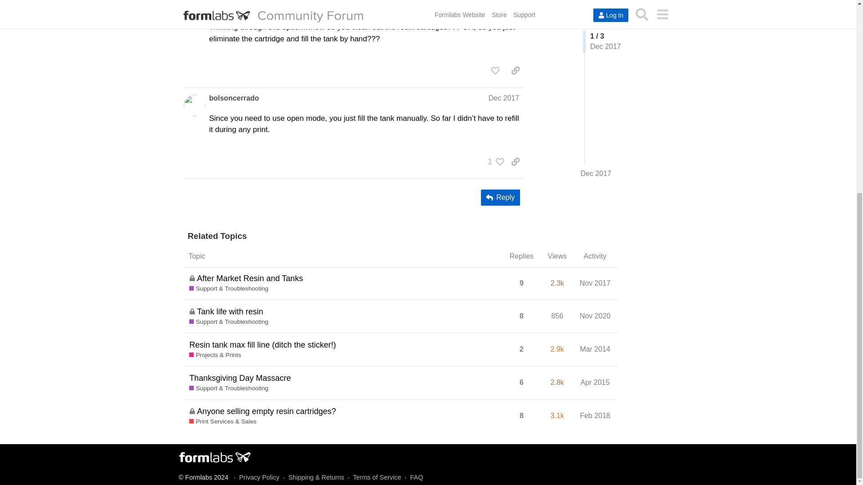 This screenshot has width=863, height=485. I want to click on Post date, so click(503, 98).